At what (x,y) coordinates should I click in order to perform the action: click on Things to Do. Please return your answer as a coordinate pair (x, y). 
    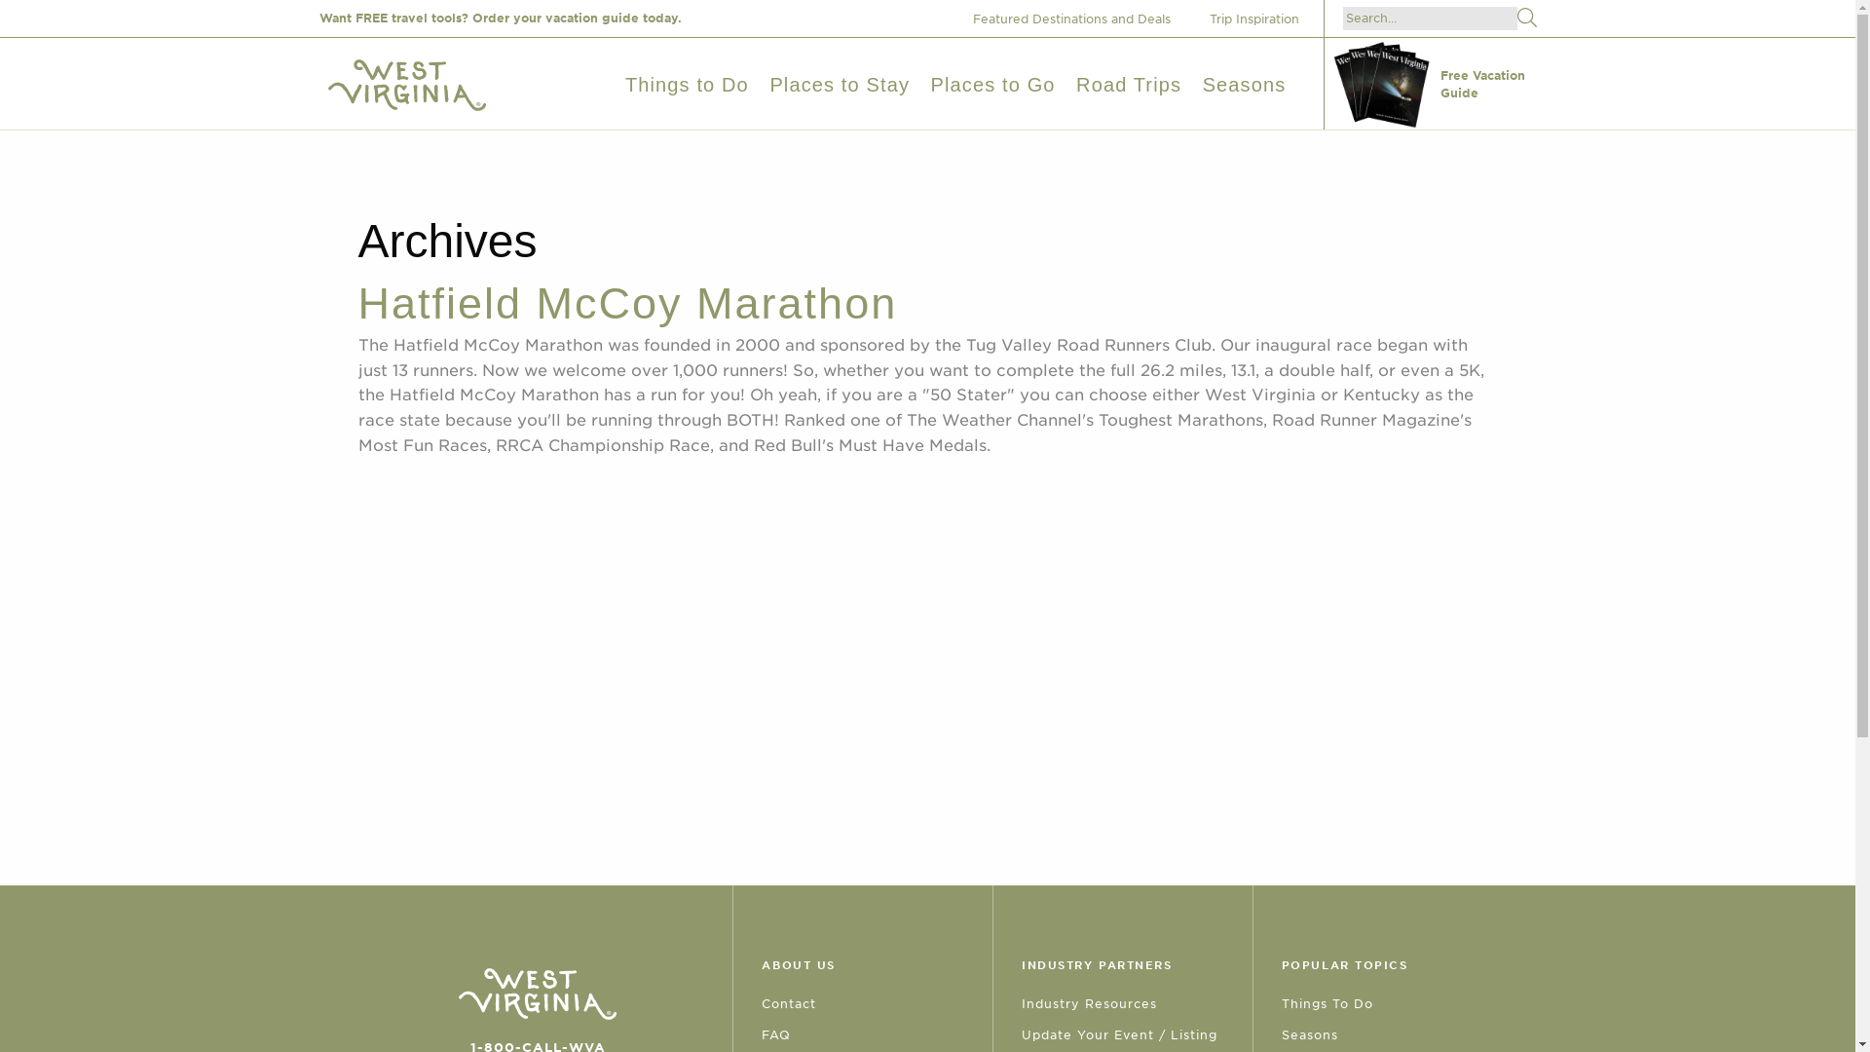
    Looking at the image, I should click on (687, 84).